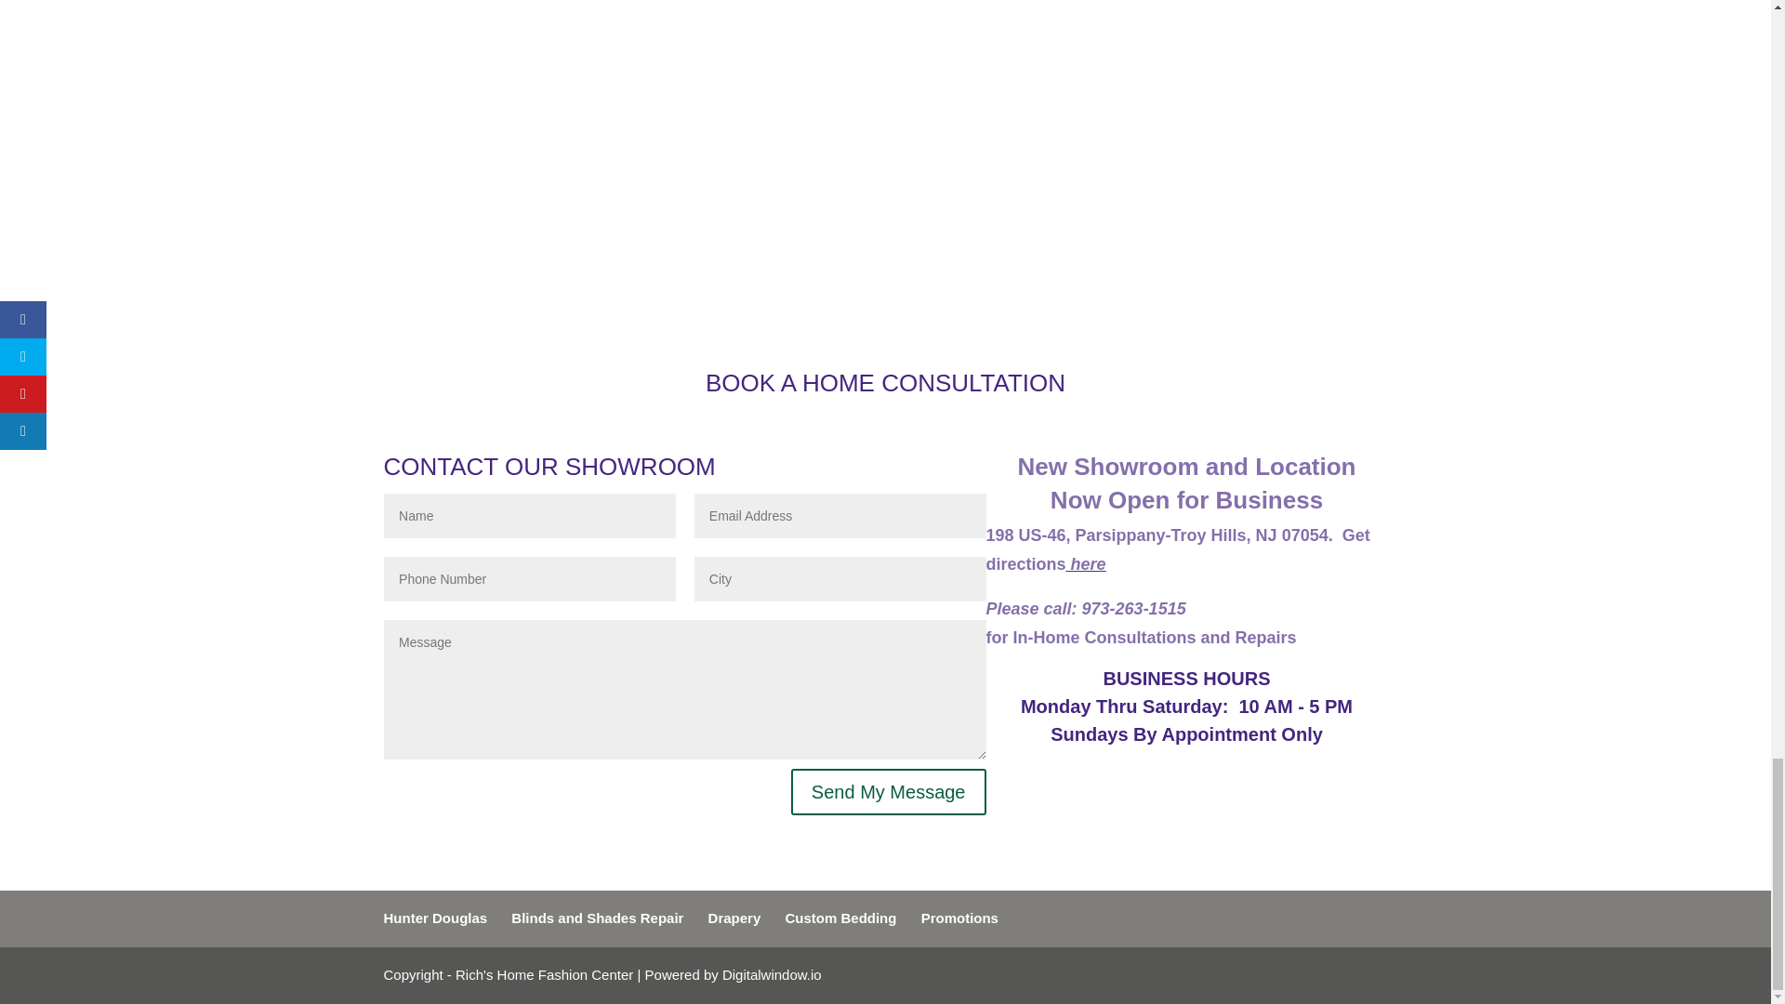 The width and height of the screenshot is (1785, 1004). I want to click on here, so click(1086, 563).